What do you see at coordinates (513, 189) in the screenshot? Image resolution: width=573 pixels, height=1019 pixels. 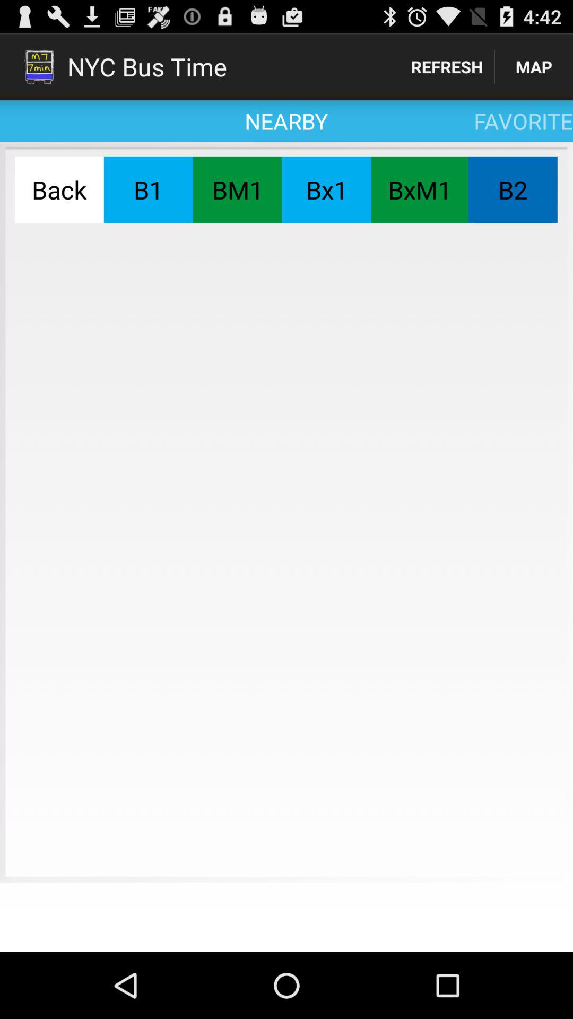 I see `turn on b2 icon` at bounding box center [513, 189].